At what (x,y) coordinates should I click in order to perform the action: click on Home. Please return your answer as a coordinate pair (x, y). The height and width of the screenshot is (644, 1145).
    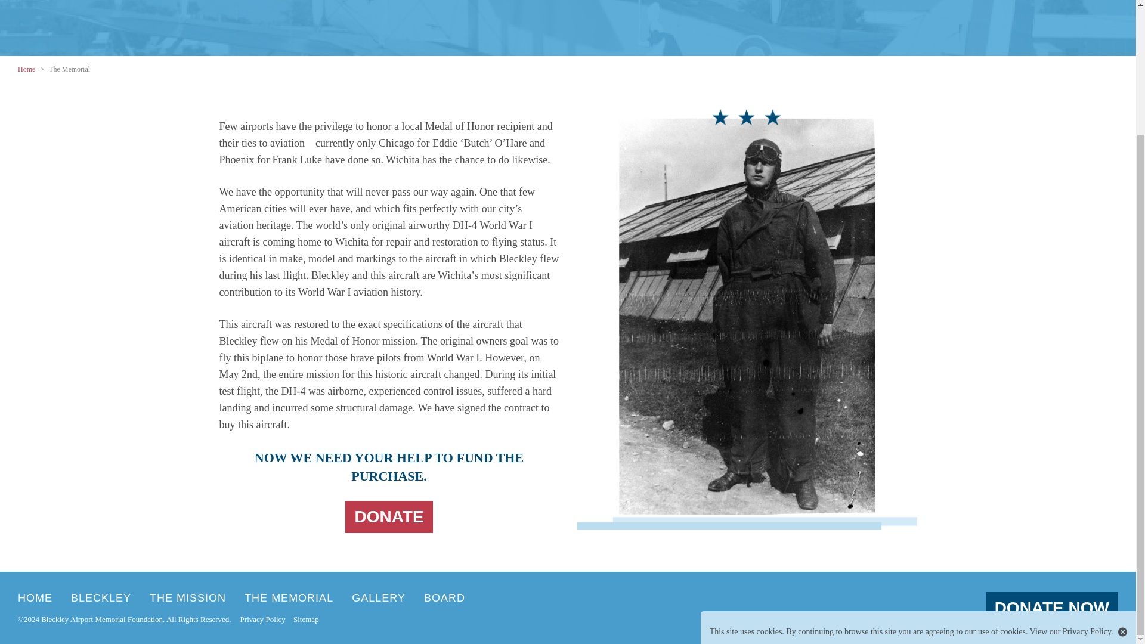
    Looking at the image, I should click on (27, 69).